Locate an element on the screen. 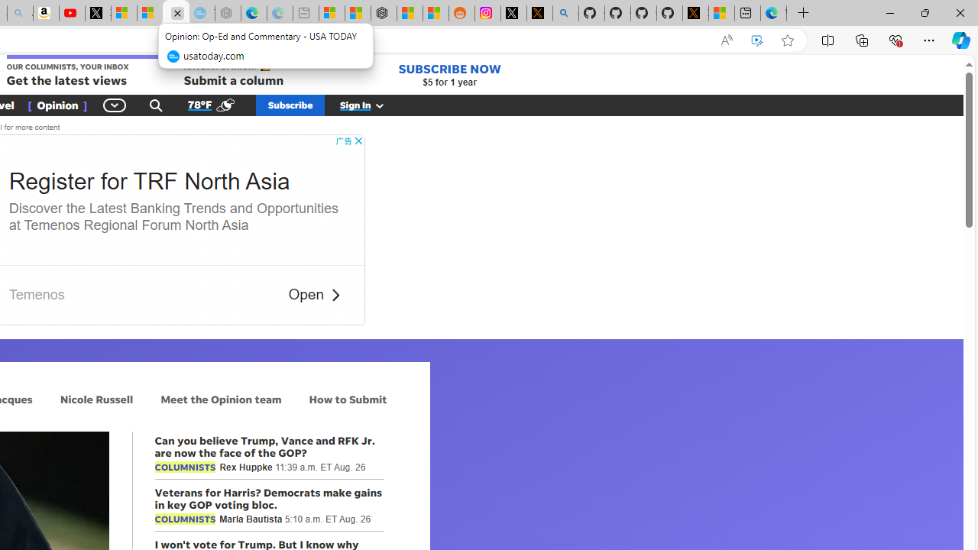 The image size is (978, 550). Microsoft account | Microsoft Account Privacy Settings is located at coordinates (332, 14).